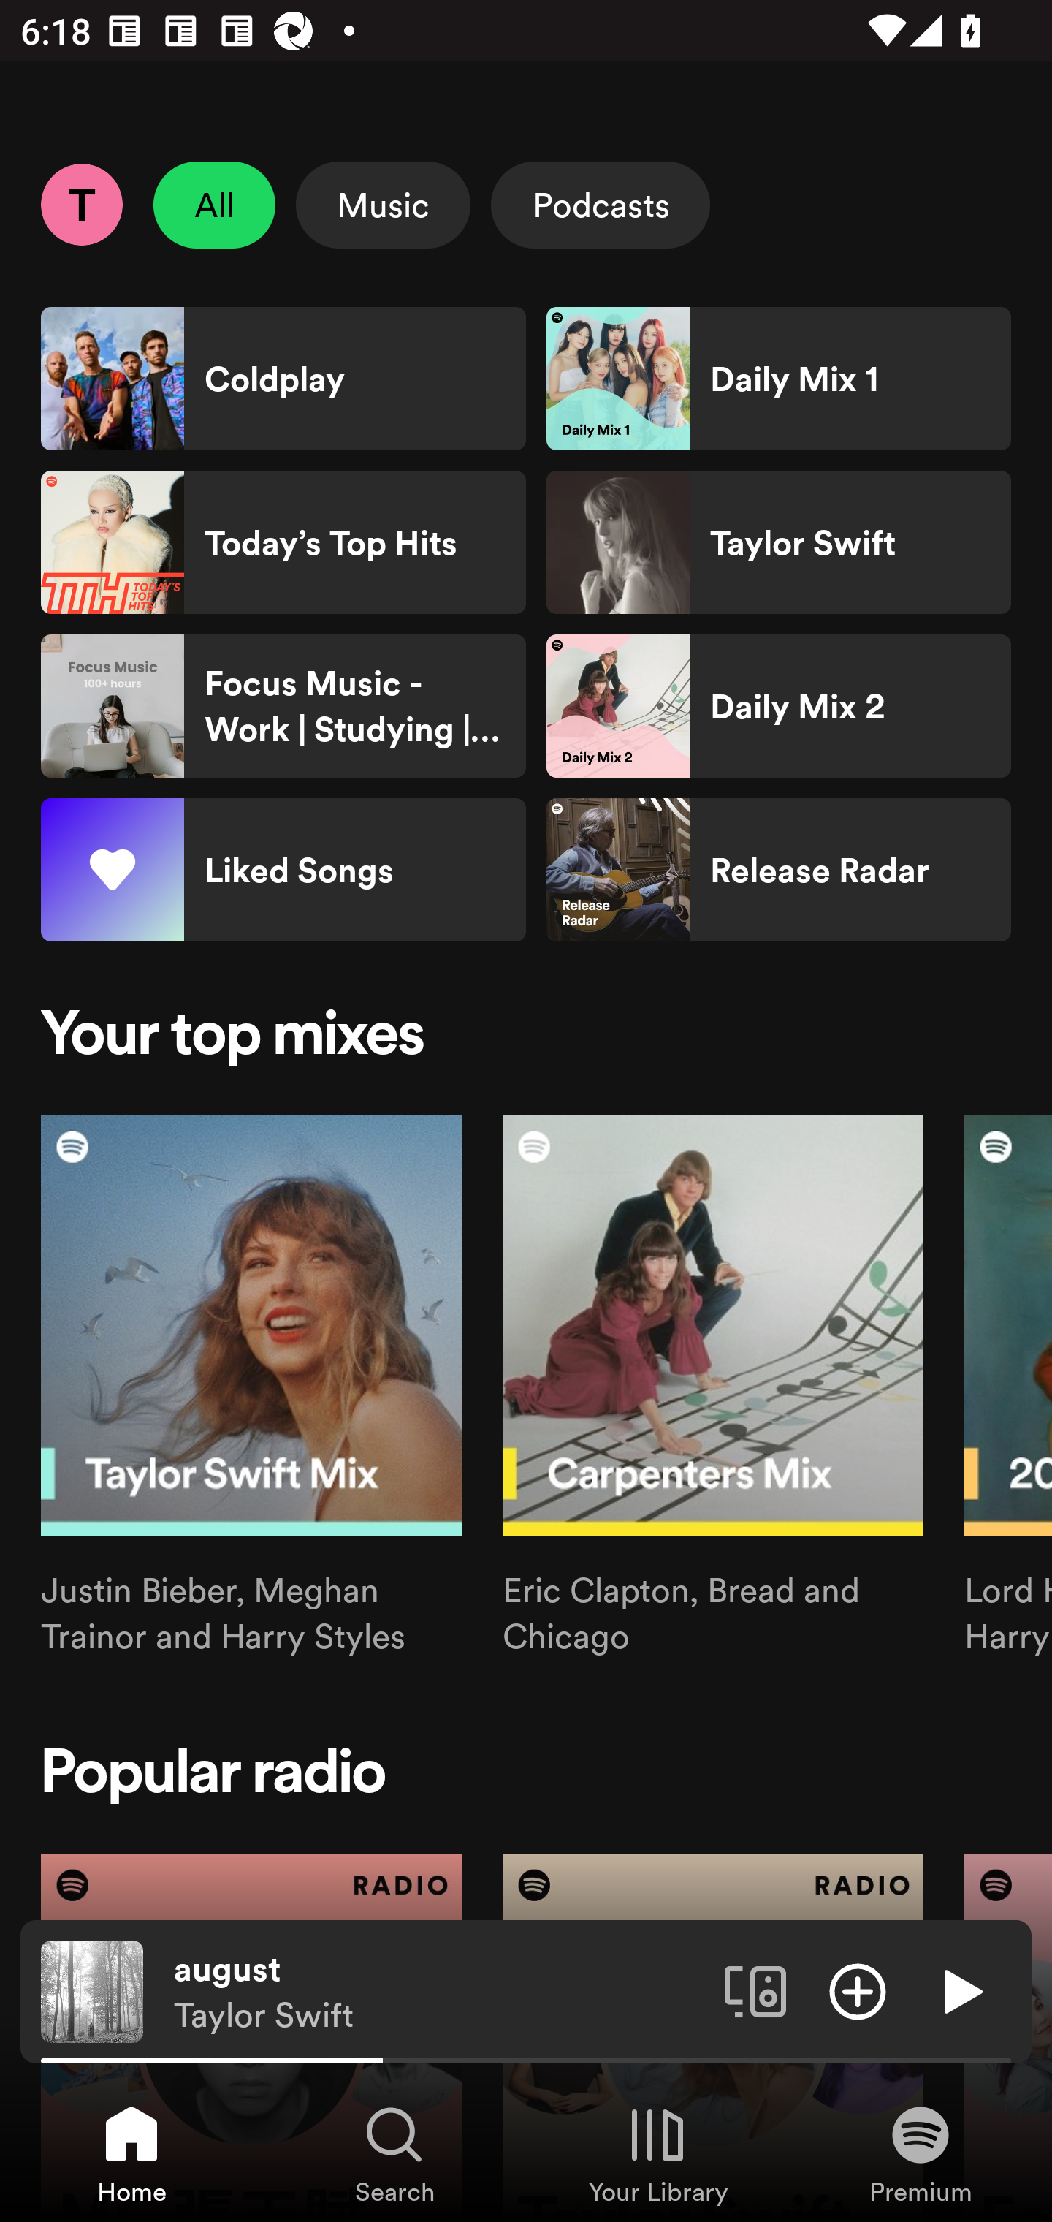  I want to click on Connect to a device. Opens the devices menu, so click(755, 1990).